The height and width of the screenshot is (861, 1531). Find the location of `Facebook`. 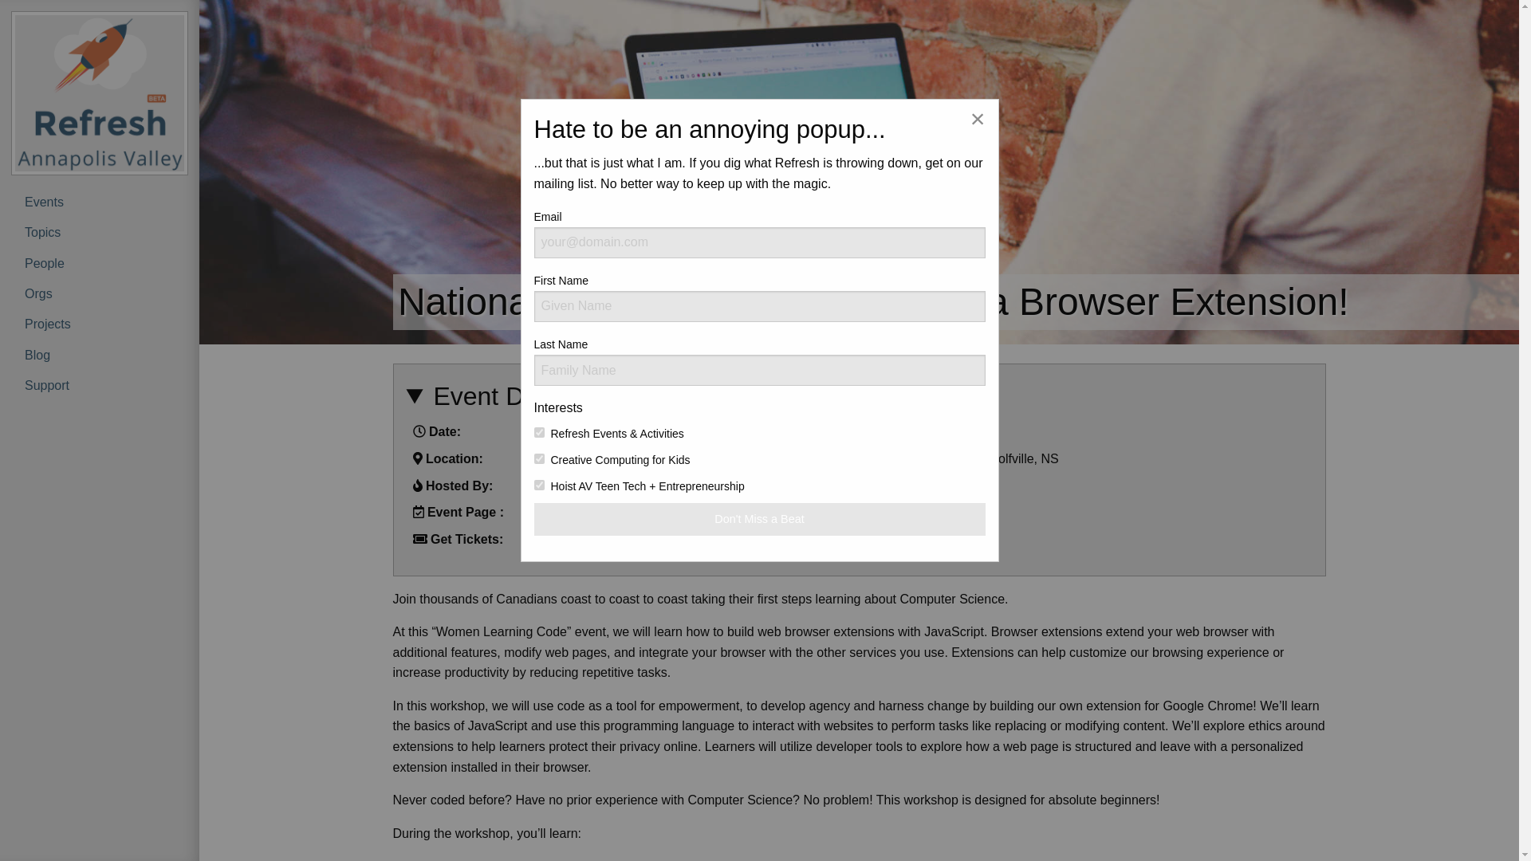

Facebook is located at coordinates (560, 512).